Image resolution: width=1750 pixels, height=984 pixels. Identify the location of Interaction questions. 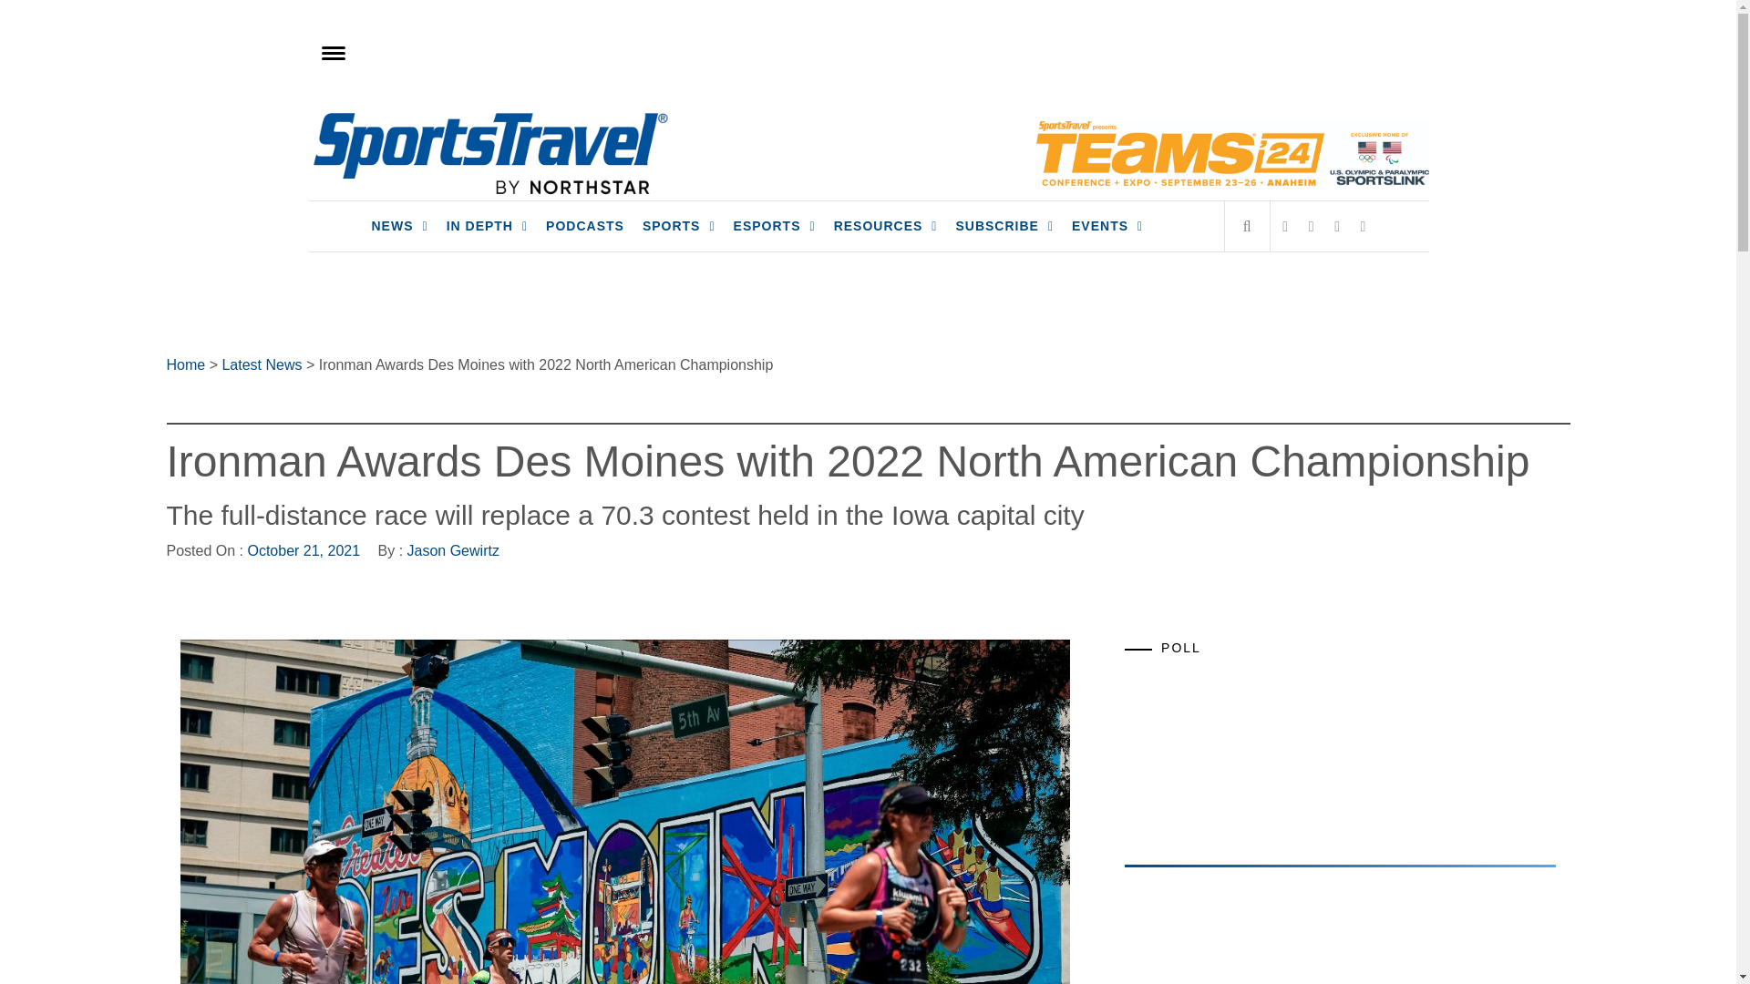
(1340, 753).